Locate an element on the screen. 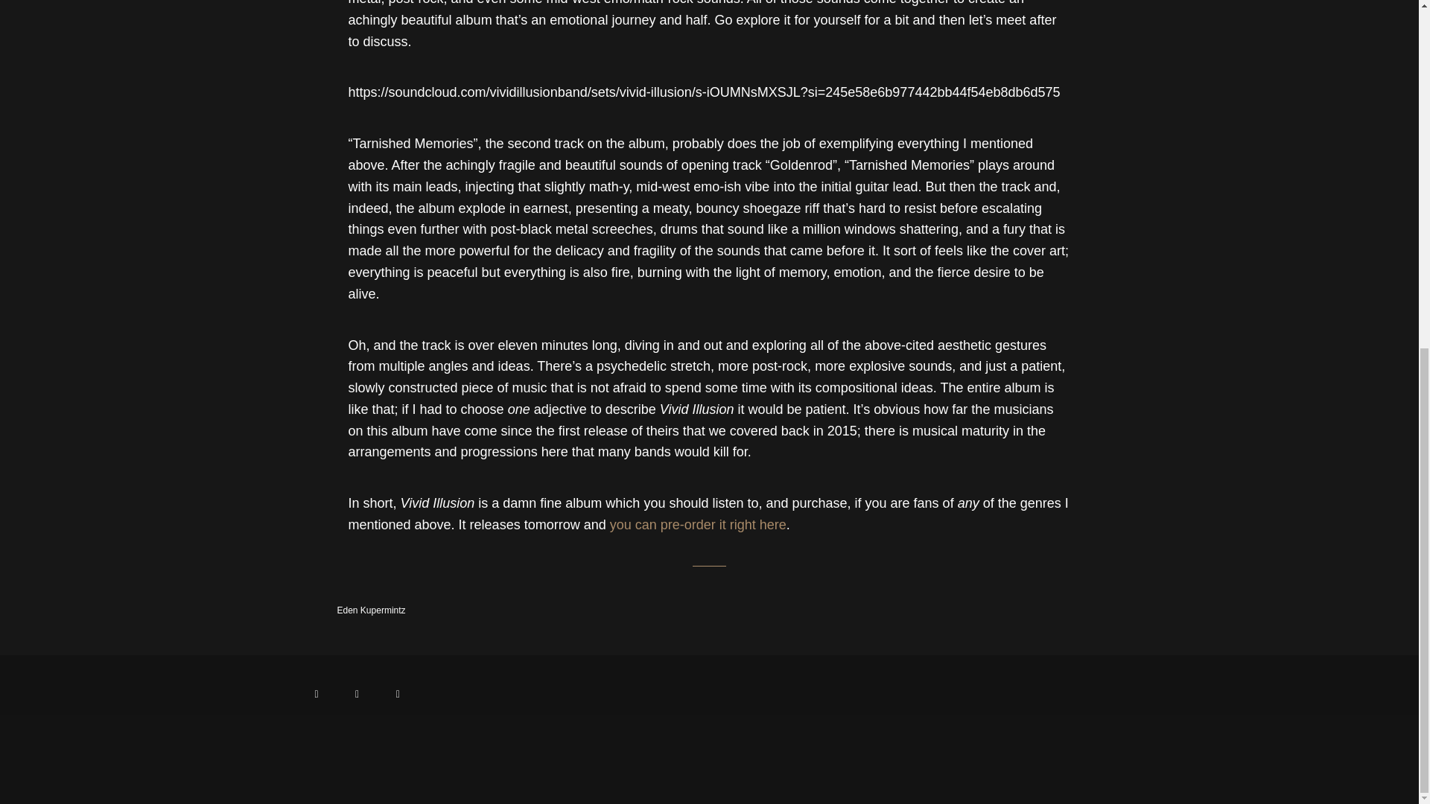 The height and width of the screenshot is (804, 1430). you can pre-order it right here is located at coordinates (699, 526).